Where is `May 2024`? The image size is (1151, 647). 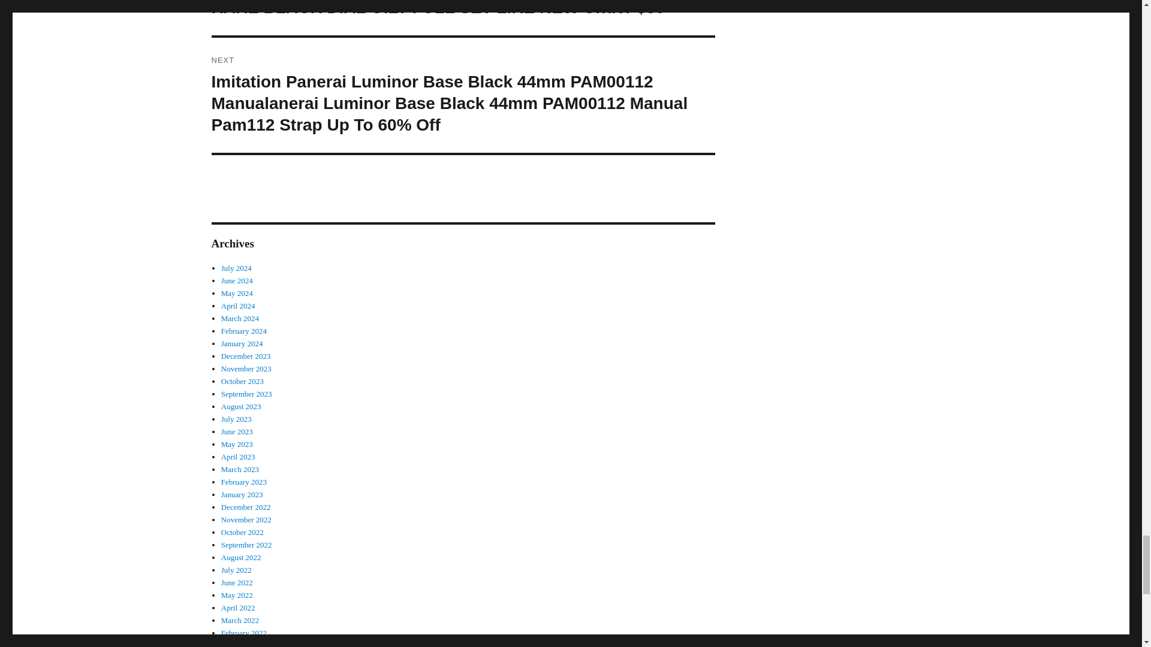 May 2024 is located at coordinates (237, 292).